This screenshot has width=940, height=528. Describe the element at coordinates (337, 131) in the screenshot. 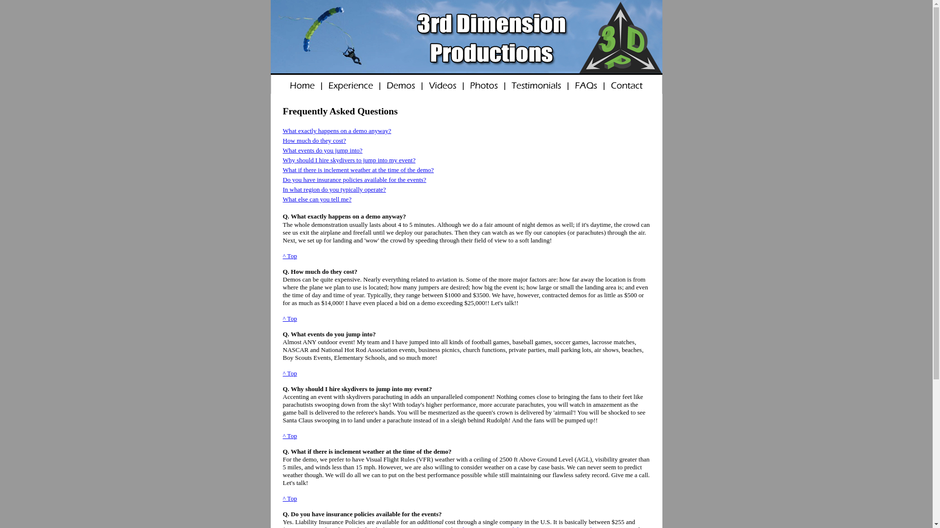

I see `What exactly happens on a demo anyway?` at that location.